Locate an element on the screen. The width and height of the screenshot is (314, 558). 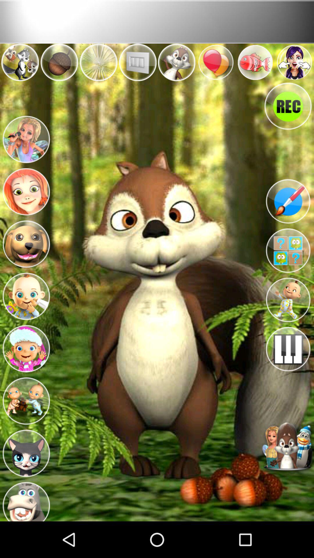
add music is located at coordinates (288, 349).